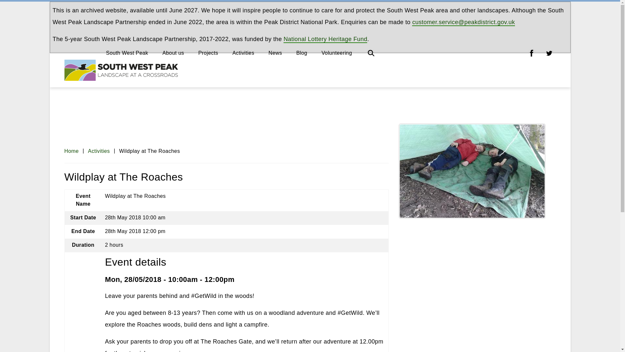 This screenshot has width=625, height=352. Describe the element at coordinates (275, 53) in the screenshot. I see `News` at that location.